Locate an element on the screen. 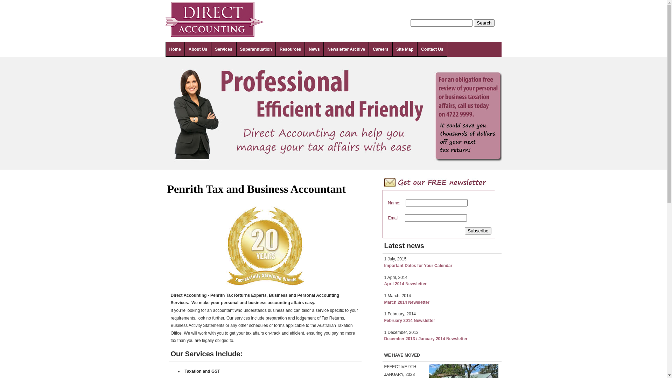 Image resolution: width=672 pixels, height=378 pixels. December 2013 / January 2014 Newsletter is located at coordinates (426, 339).